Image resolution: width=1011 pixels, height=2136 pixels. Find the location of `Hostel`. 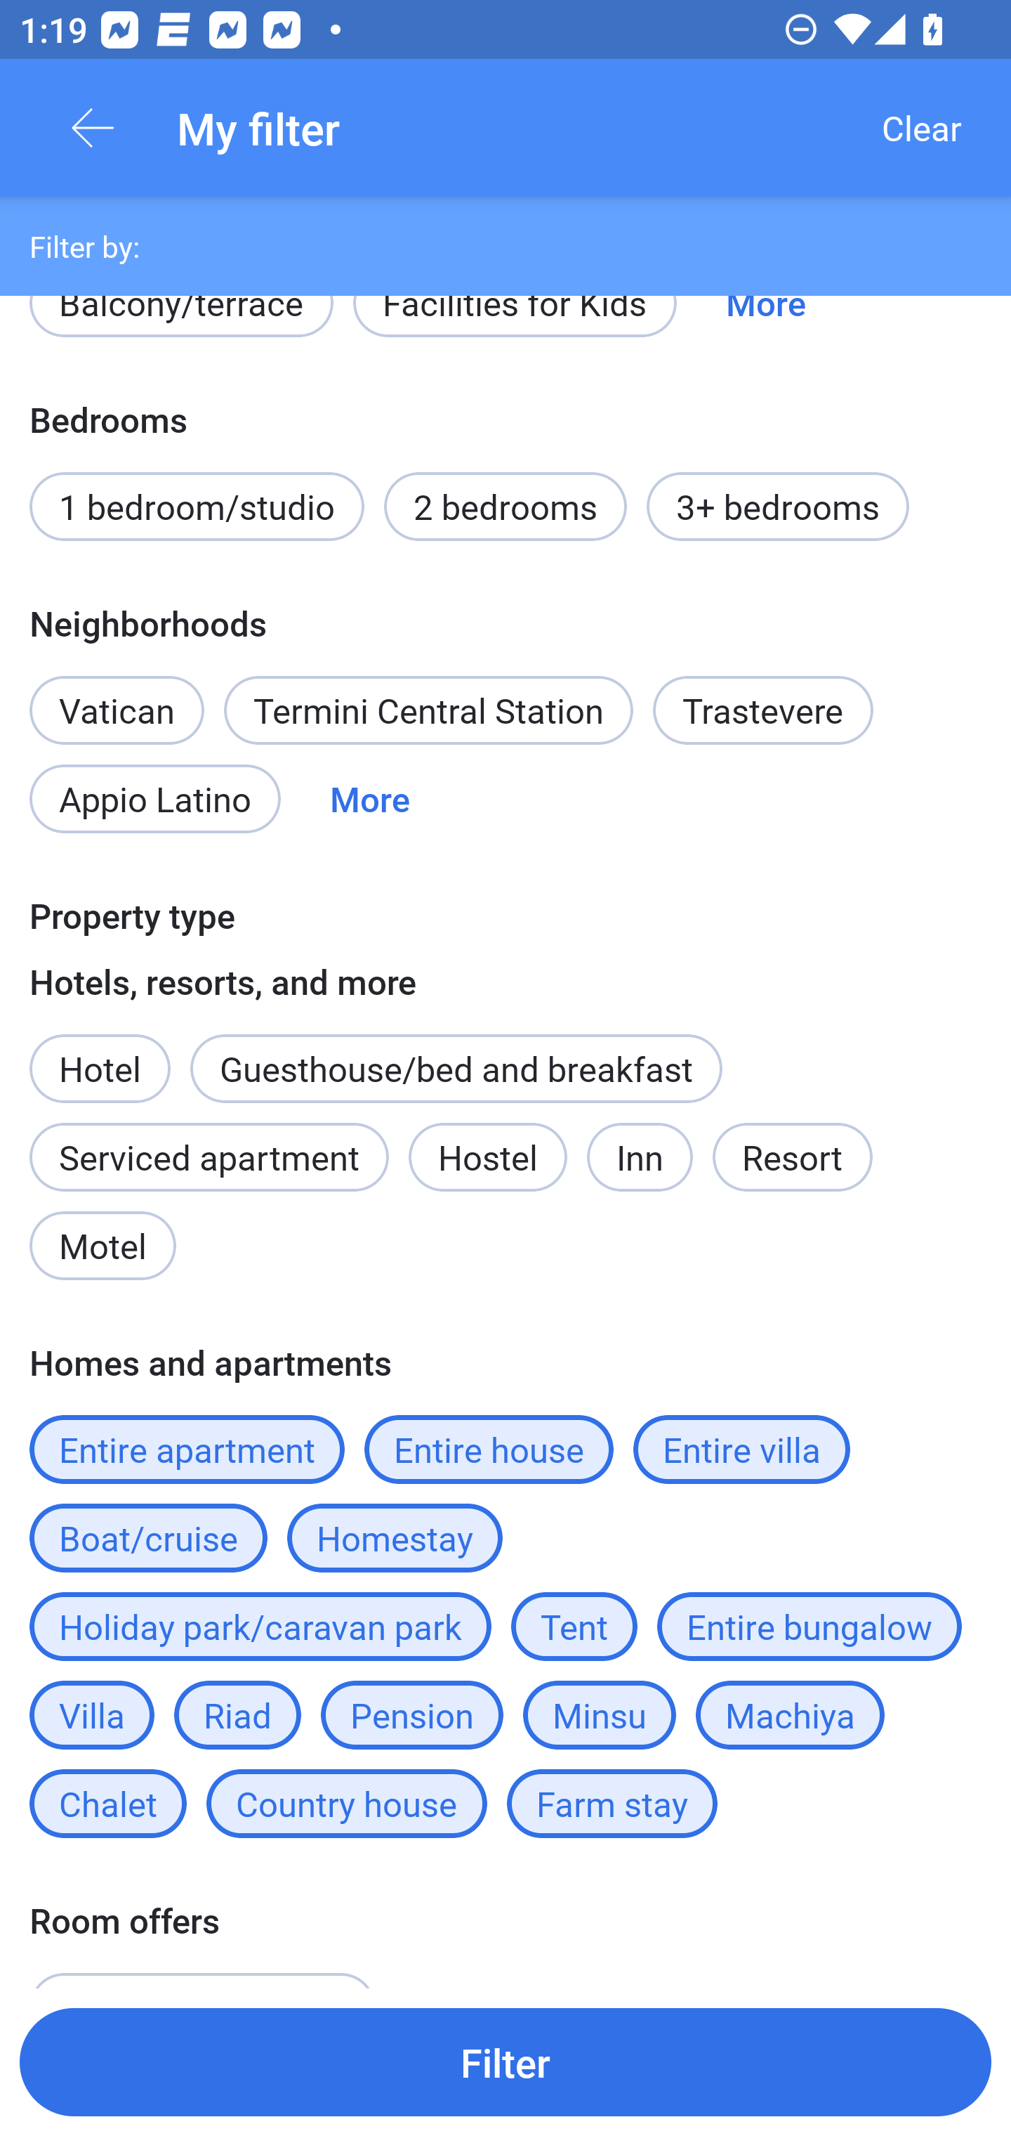

Hostel is located at coordinates (487, 1157).